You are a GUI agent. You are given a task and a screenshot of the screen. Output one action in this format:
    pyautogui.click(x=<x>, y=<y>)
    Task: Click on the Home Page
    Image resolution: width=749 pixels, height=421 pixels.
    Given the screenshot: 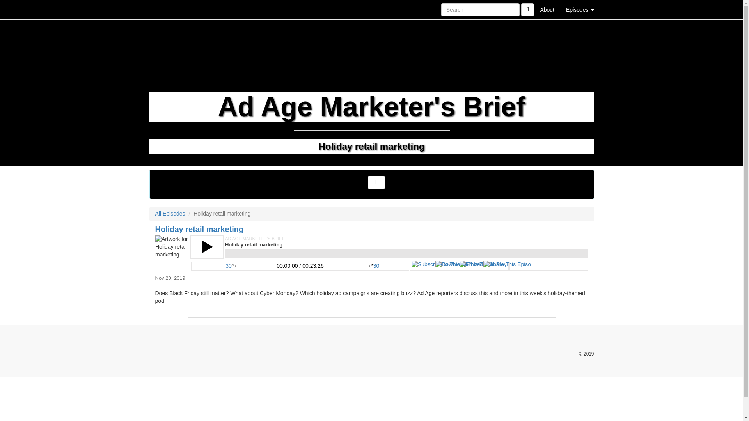 What is the action you would take?
    pyautogui.click(x=165, y=9)
    